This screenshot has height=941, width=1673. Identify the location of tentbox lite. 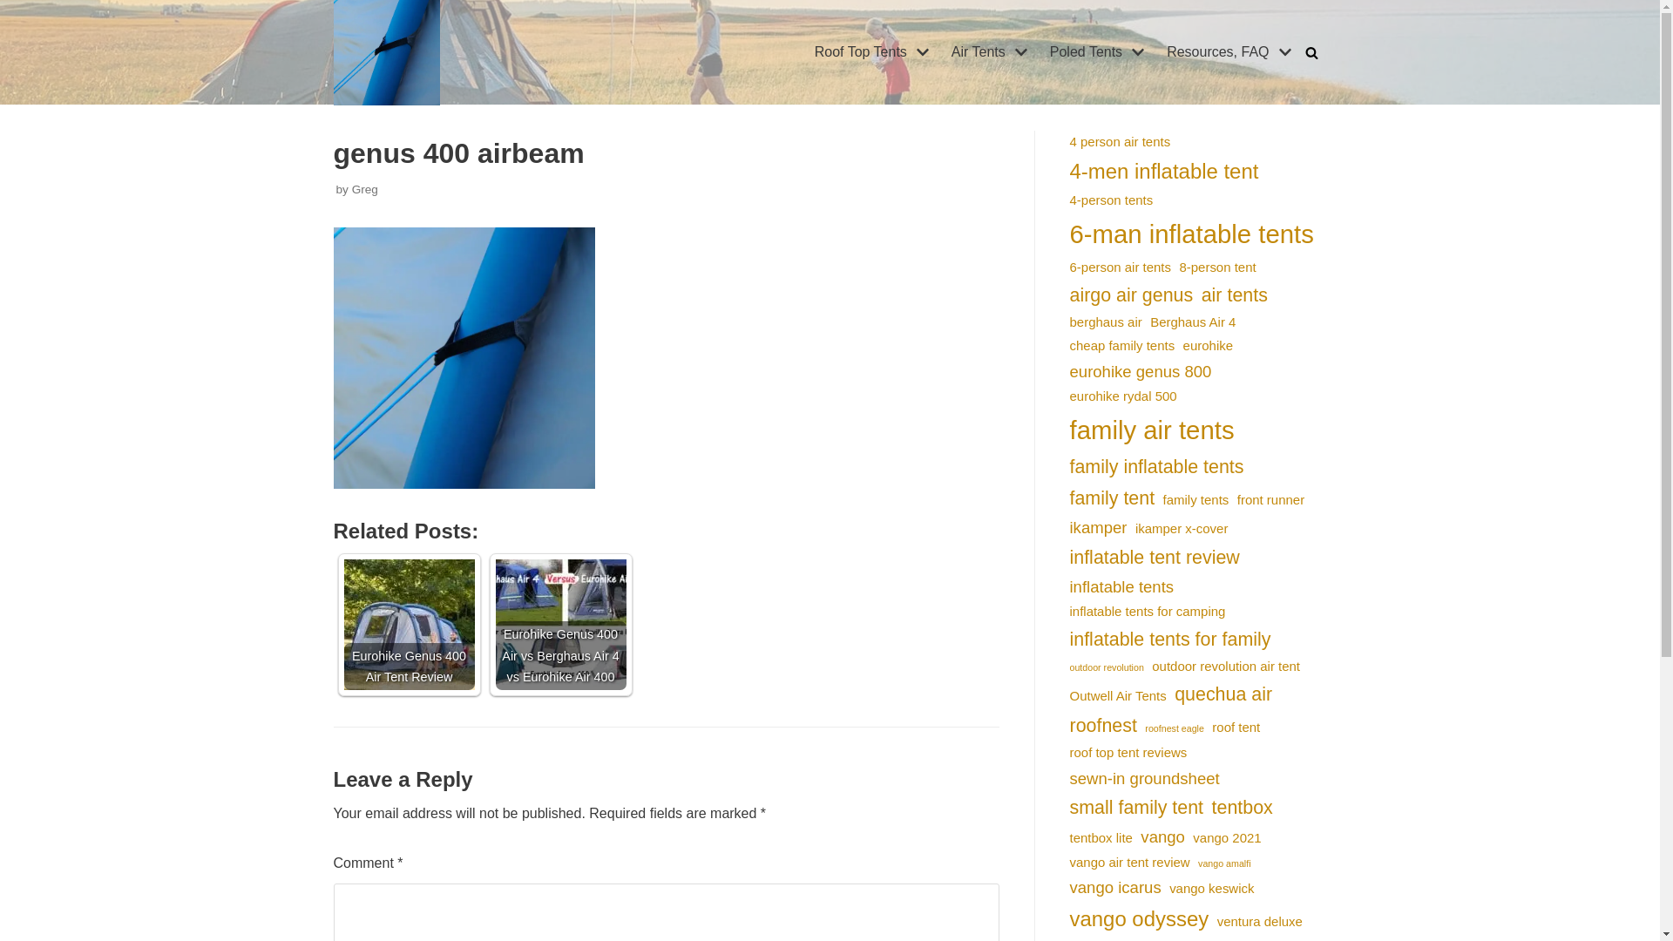
(1101, 838).